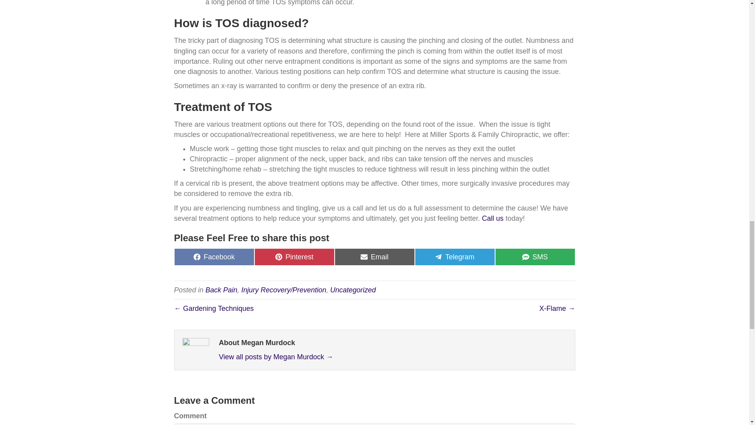  Describe the element at coordinates (374, 257) in the screenshot. I see `Uncategorized` at that location.